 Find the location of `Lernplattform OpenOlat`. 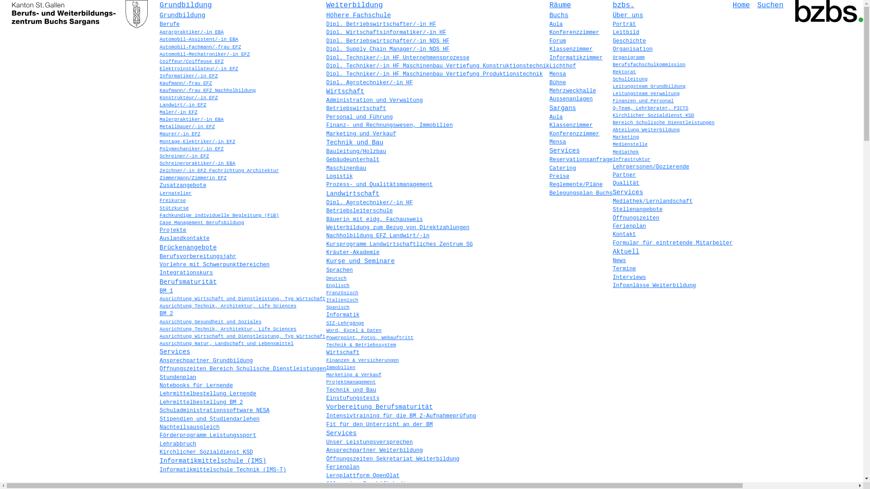

Lernplattform OpenOlat is located at coordinates (363, 476).